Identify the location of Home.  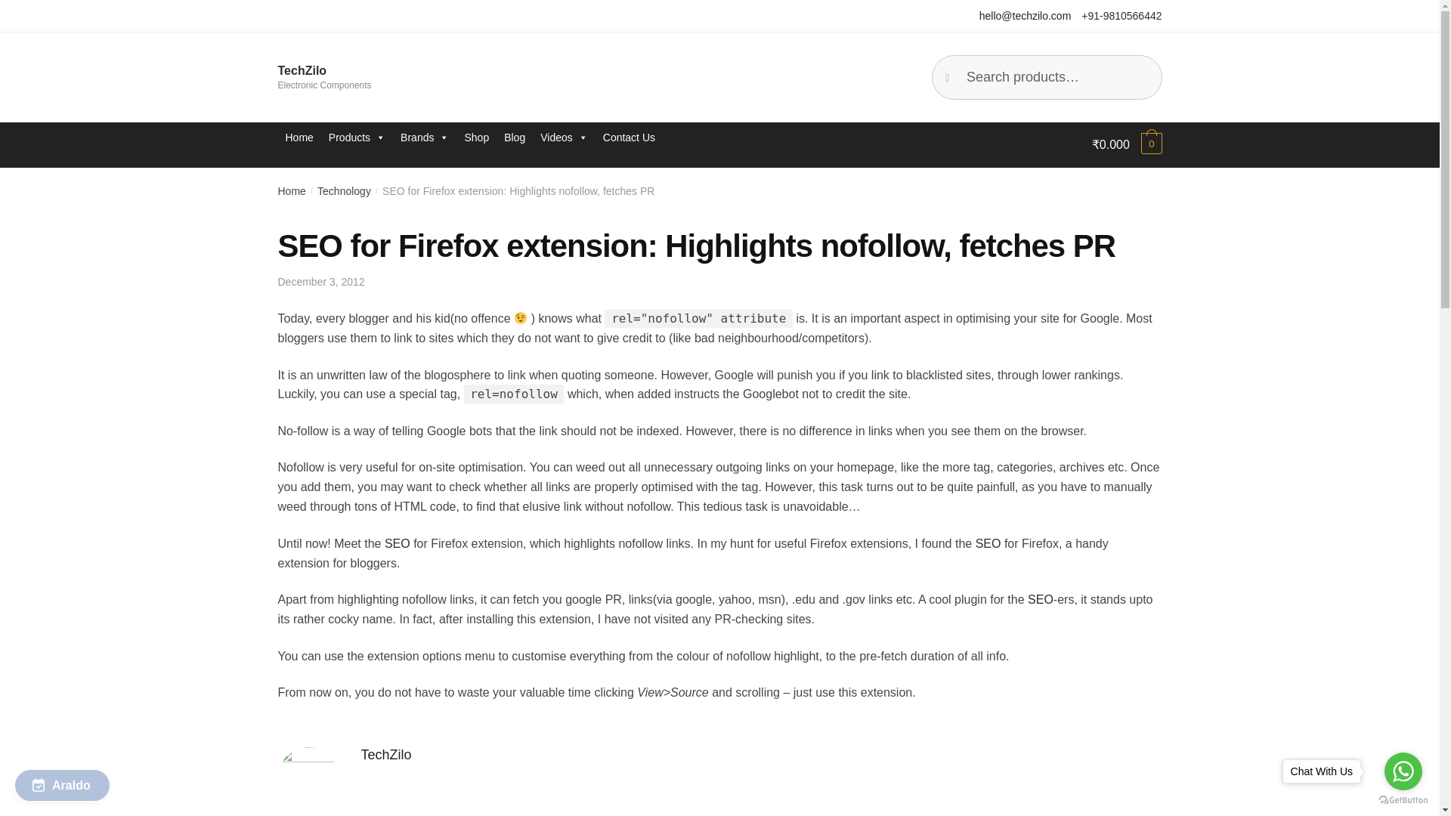
(299, 138).